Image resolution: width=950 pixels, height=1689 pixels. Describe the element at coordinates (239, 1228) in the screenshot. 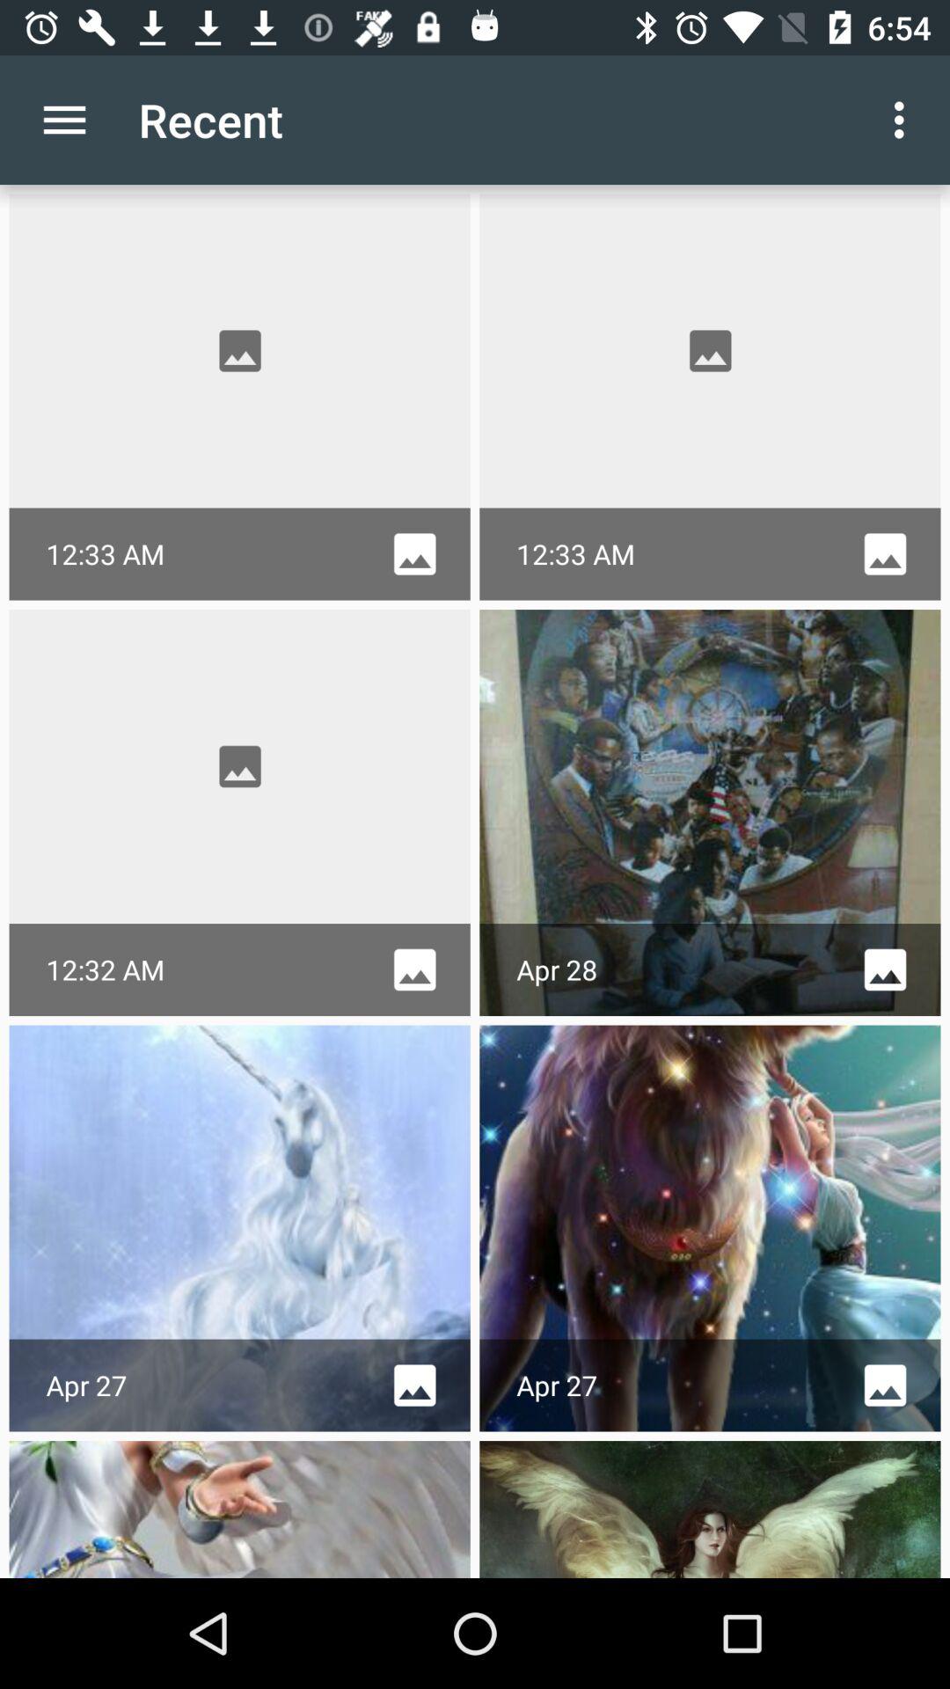

I see `select the first image in third row from left` at that location.